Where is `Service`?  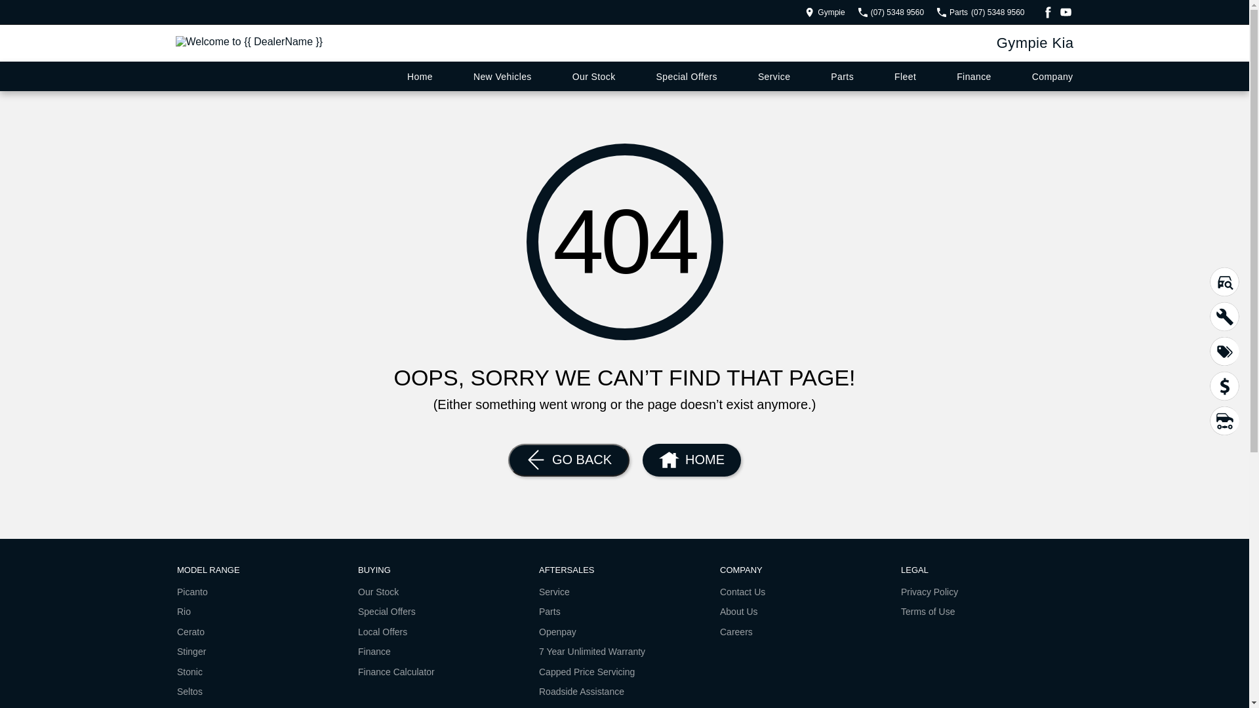 Service is located at coordinates (555, 595).